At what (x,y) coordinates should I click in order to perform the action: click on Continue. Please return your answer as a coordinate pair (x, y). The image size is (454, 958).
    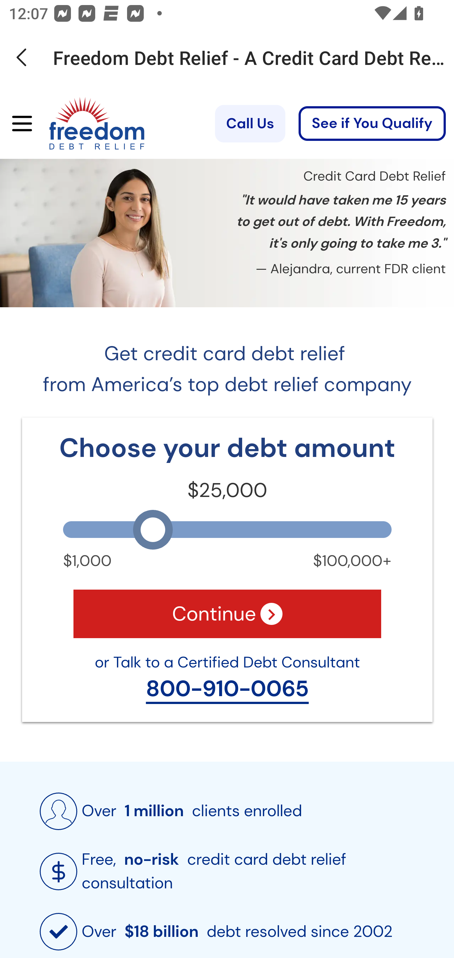
    Looking at the image, I should click on (227, 613).